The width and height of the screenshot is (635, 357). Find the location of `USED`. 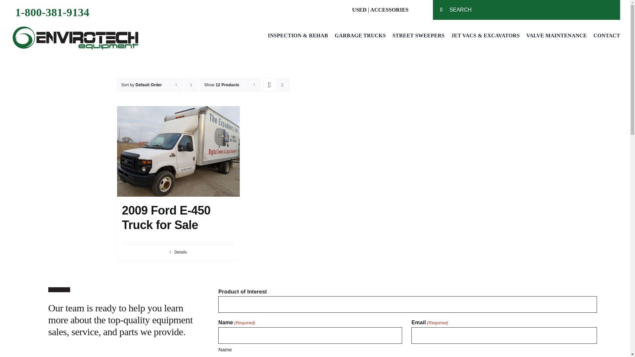

USED is located at coordinates (360, 9).